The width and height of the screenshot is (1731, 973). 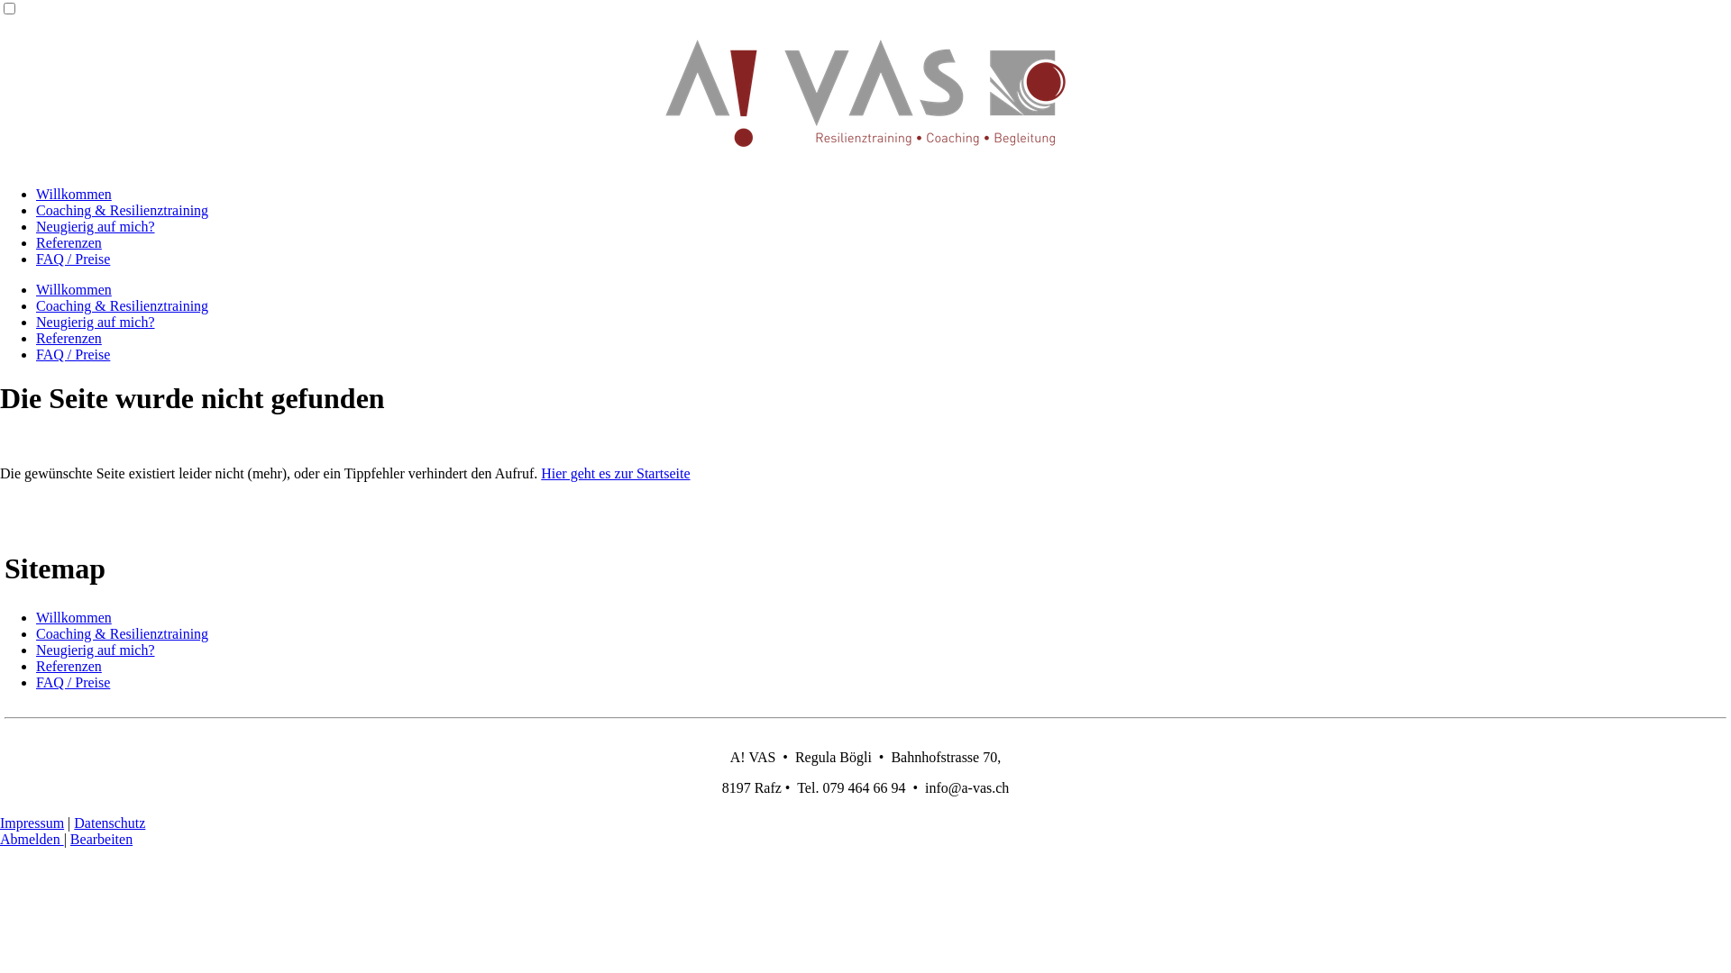 What do you see at coordinates (69, 243) in the screenshot?
I see `Referenzen` at bounding box center [69, 243].